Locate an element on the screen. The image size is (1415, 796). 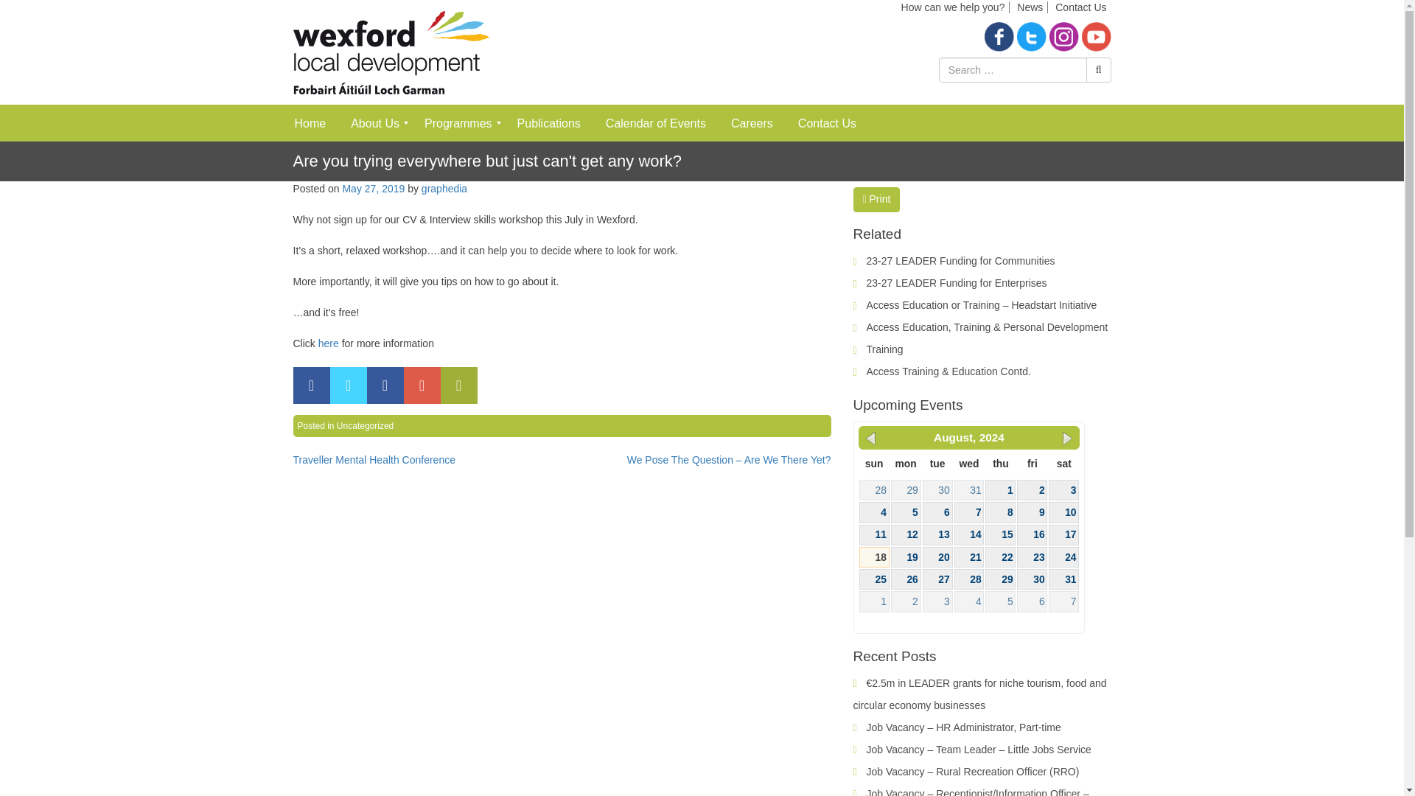
May 27, 2019 is located at coordinates (373, 189).